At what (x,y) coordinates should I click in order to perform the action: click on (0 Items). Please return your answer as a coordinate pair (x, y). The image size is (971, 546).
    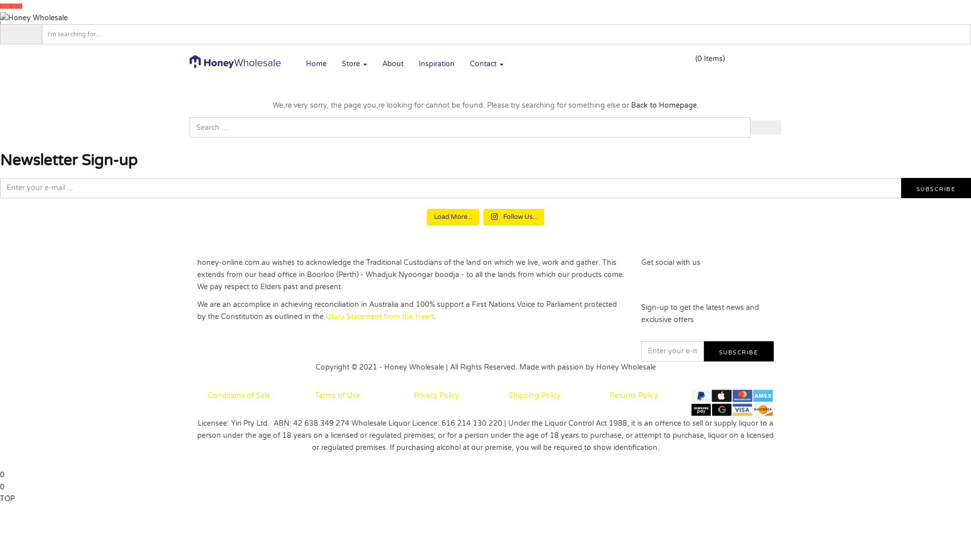
    Looking at the image, I should click on (710, 59).